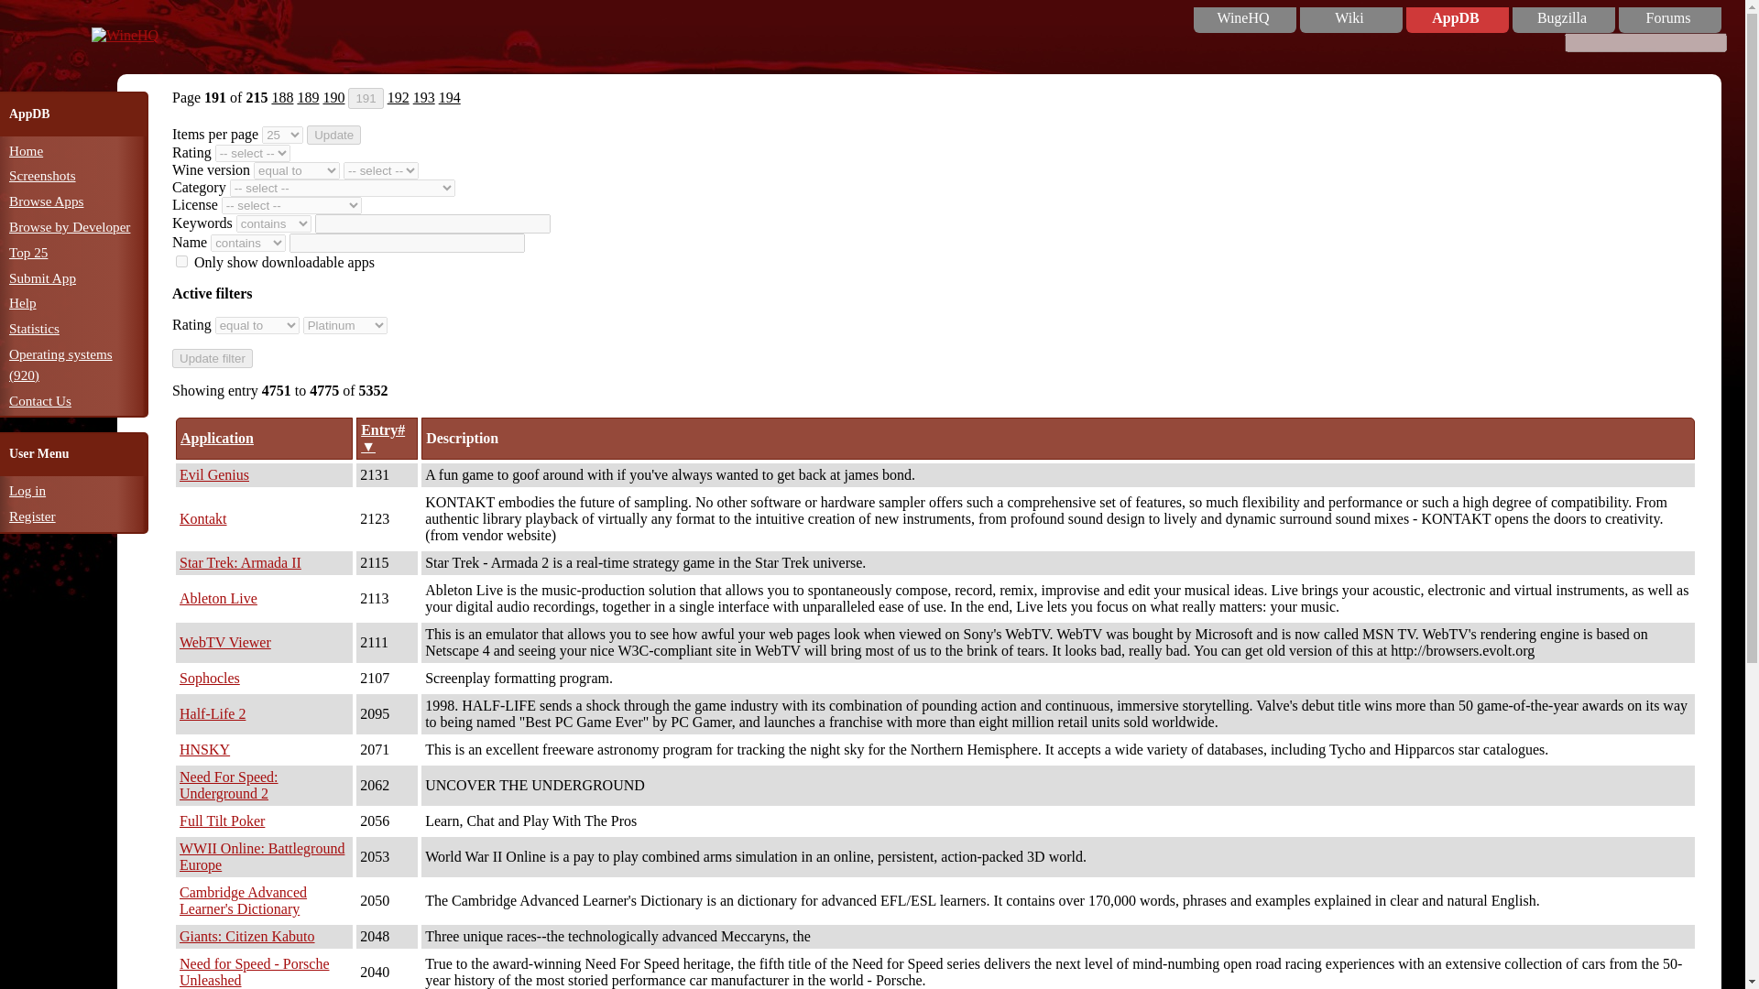 The image size is (1759, 989). Describe the element at coordinates (32, 516) in the screenshot. I see `Register` at that location.